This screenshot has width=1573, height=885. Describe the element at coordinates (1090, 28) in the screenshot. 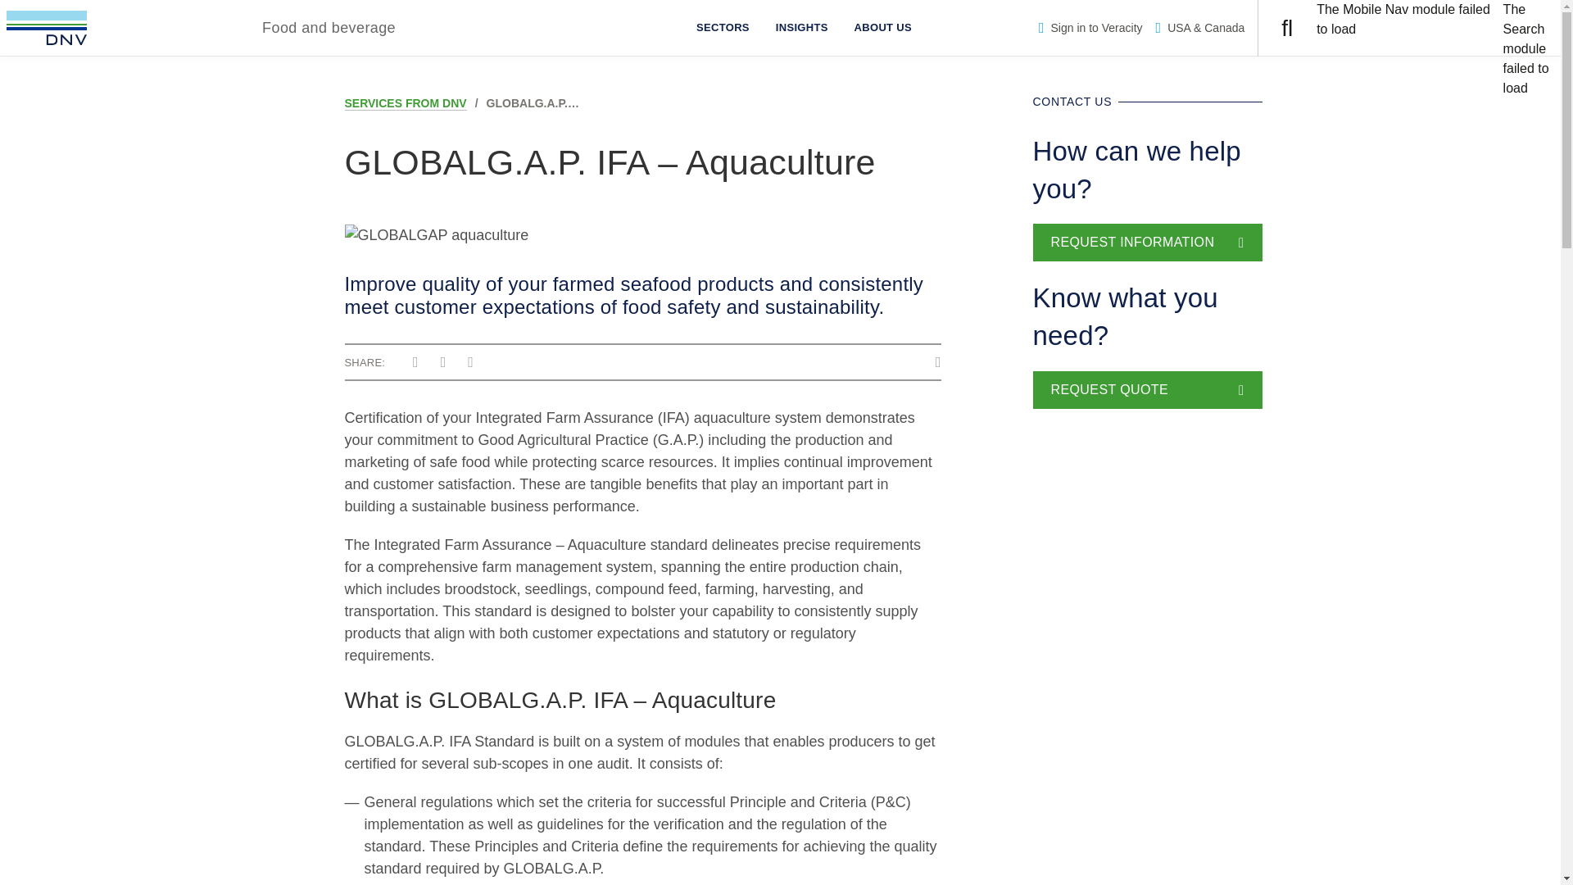

I see `Sign in to Veracity` at that location.